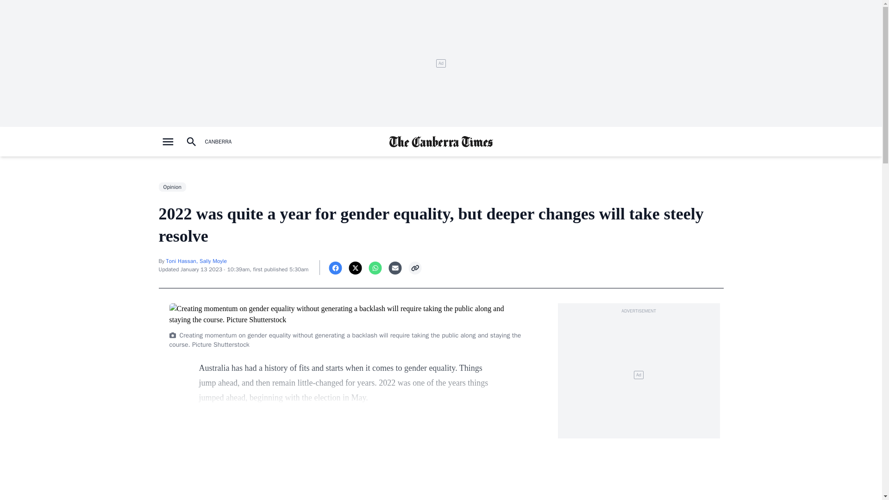  What do you see at coordinates (218, 142) in the screenshot?
I see `CANBERRA` at bounding box center [218, 142].